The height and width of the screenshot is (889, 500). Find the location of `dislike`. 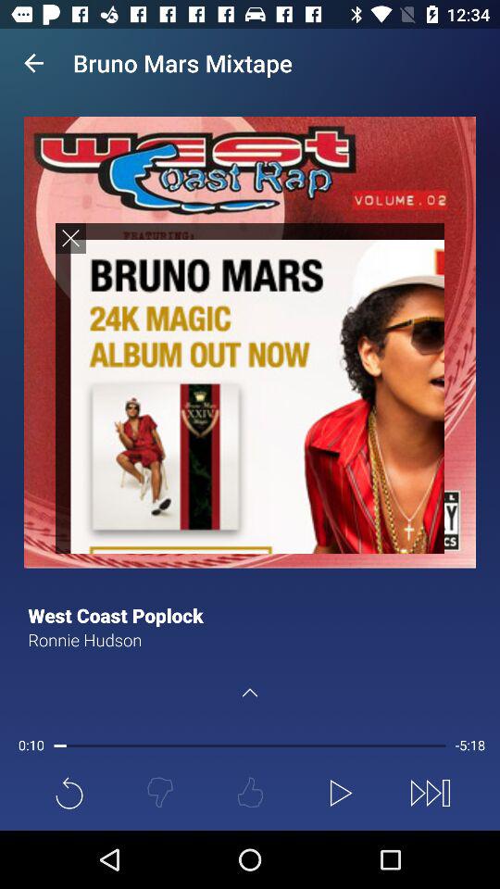

dislike is located at coordinates (159, 793).